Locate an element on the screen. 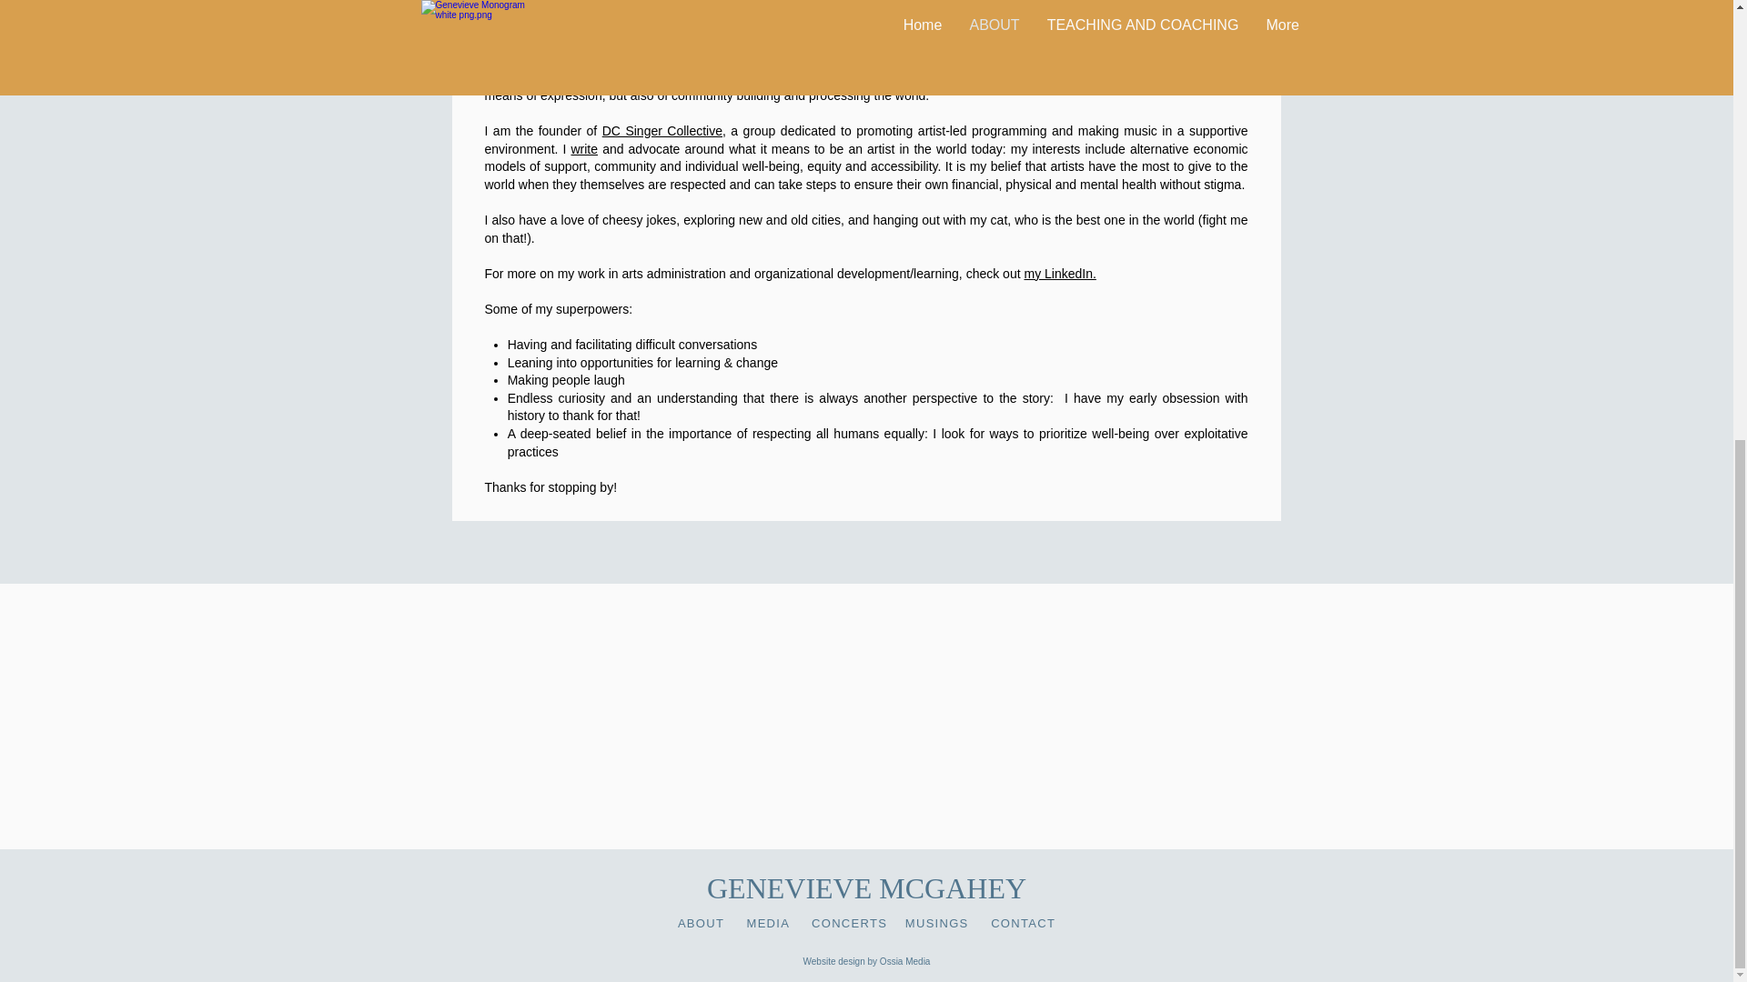 This screenshot has height=982, width=1747. my LinkedIn. is located at coordinates (1059, 273).